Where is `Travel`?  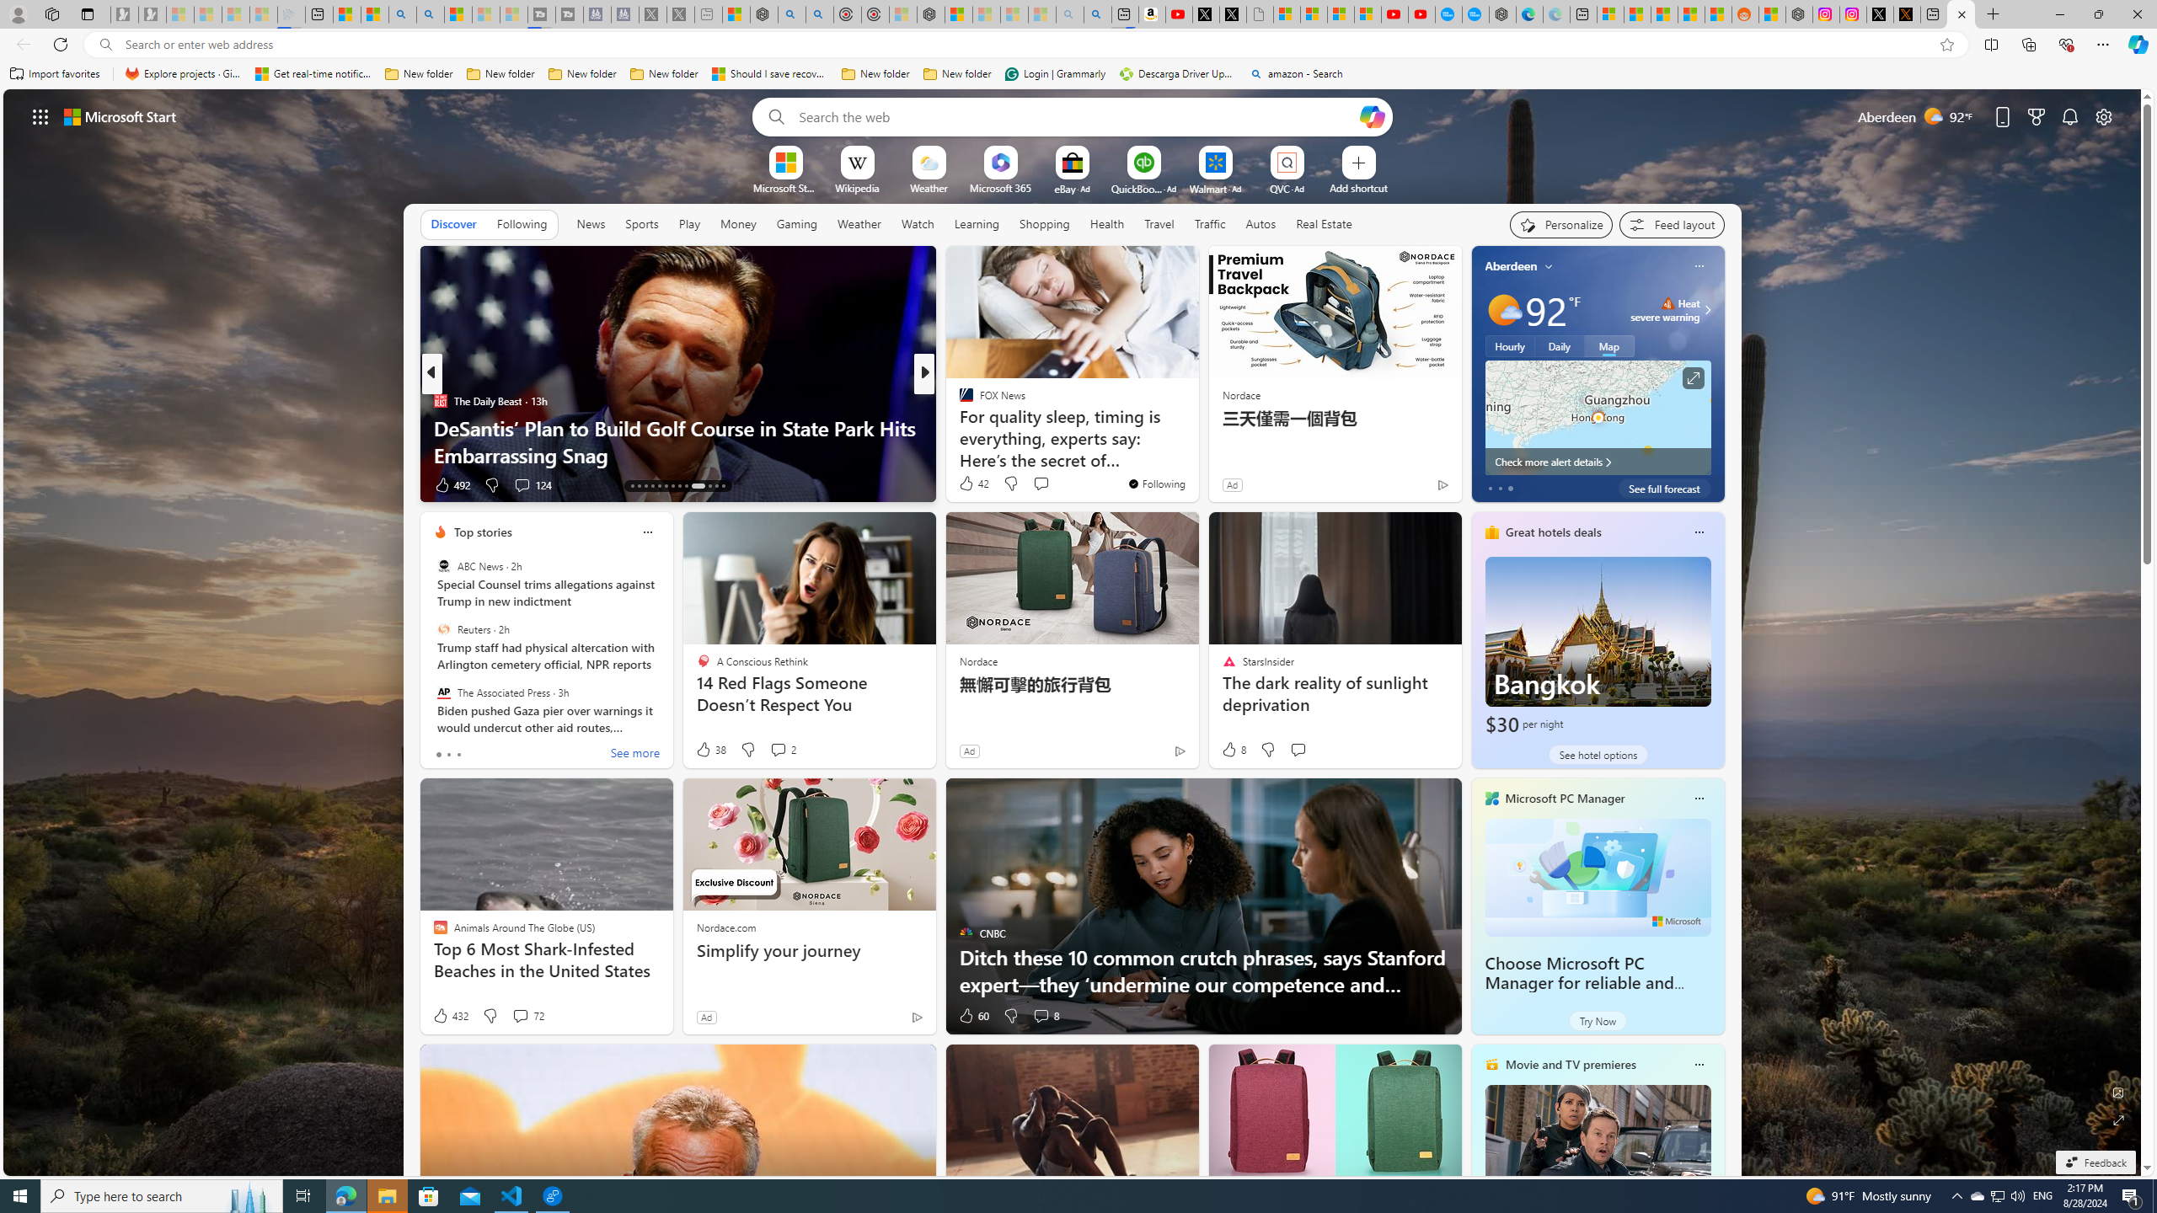 Travel is located at coordinates (1159, 223).